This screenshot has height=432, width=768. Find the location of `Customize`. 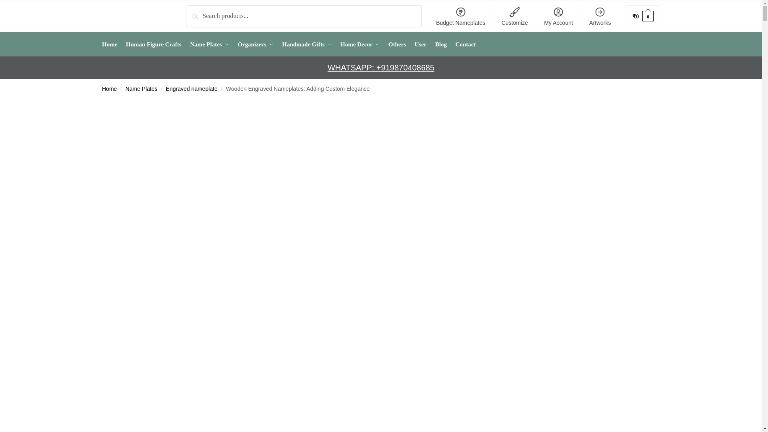

Customize is located at coordinates (514, 16).